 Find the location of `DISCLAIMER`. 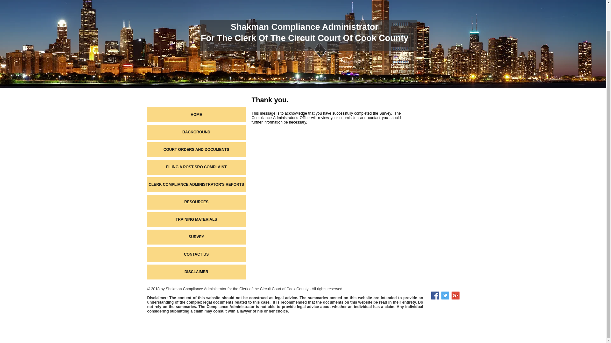

DISCLAIMER is located at coordinates (196, 272).